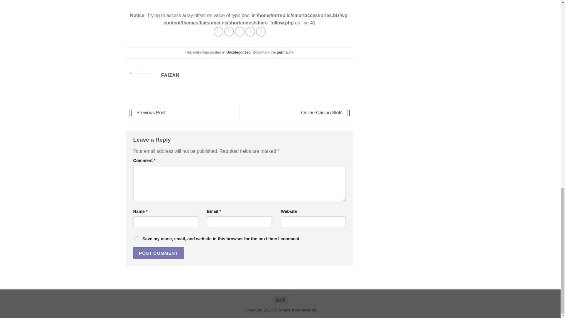 The width and height of the screenshot is (565, 318). Describe the element at coordinates (327, 112) in the screenshot. I see `Online Casino Slots` at that location.